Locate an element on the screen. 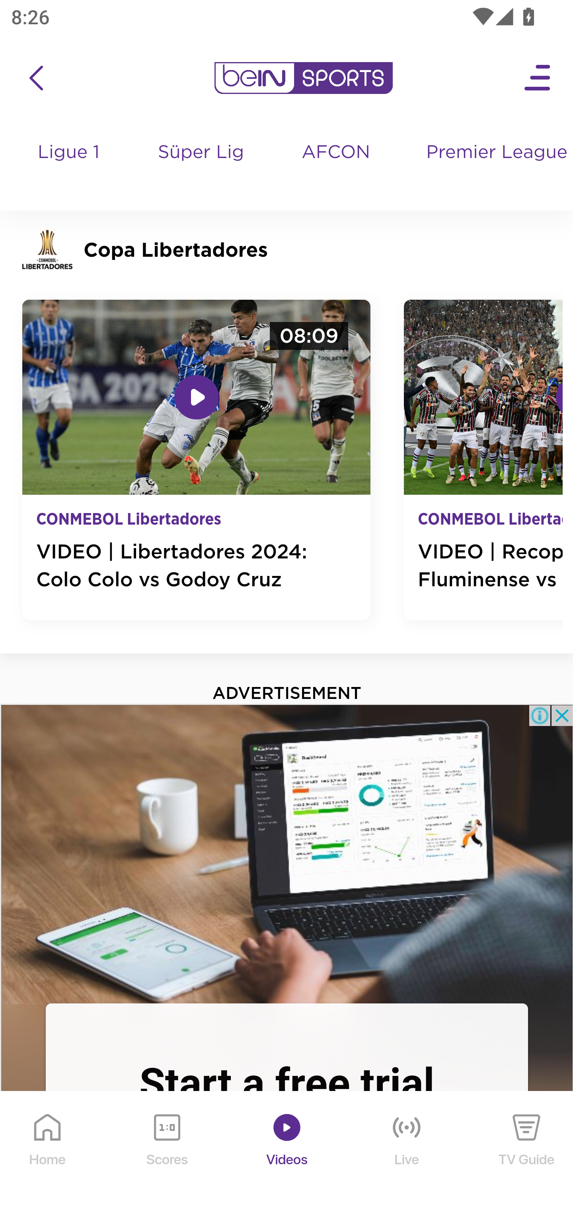  Open Menu Icon is located at coordinates (538, 78).